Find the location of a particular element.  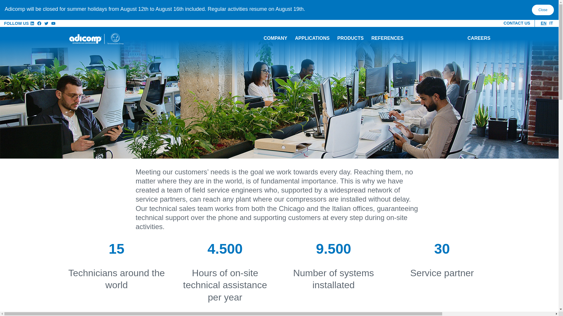

CONTACT US is located at coordinates (517, 23).